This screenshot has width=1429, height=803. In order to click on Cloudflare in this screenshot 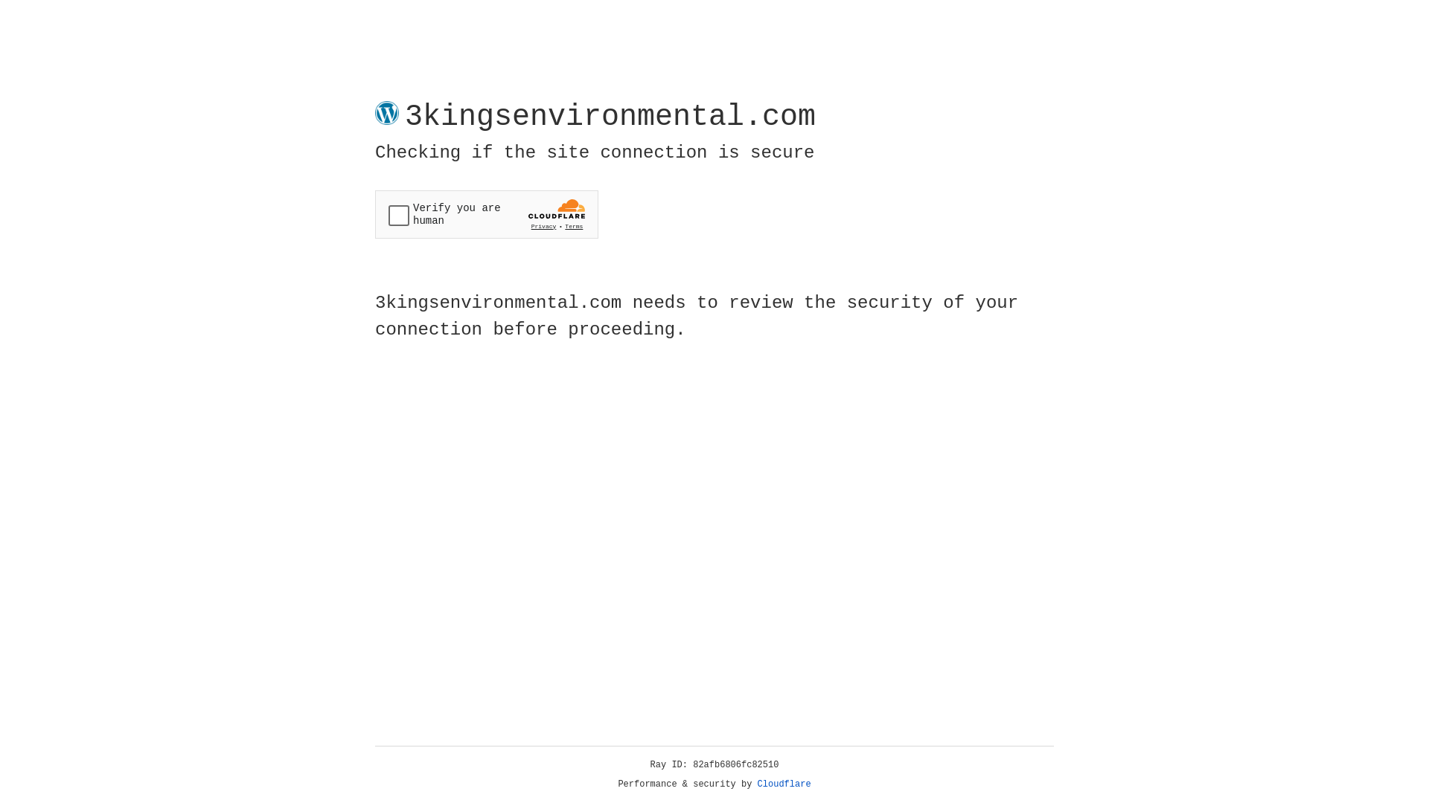, I will do `click(784, 784)`.